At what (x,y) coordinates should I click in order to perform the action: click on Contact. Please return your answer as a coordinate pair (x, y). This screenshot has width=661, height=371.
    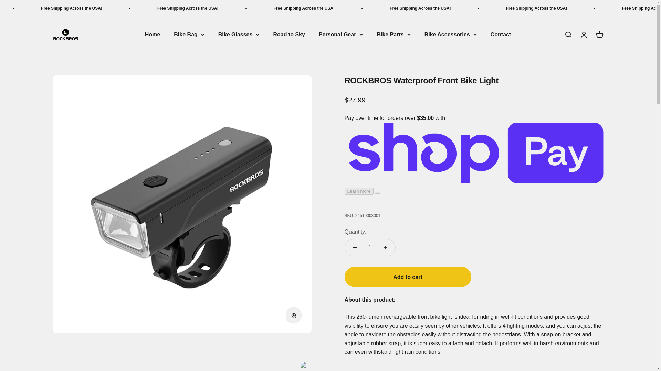
    Looking at the image, I should click on (501, 34).